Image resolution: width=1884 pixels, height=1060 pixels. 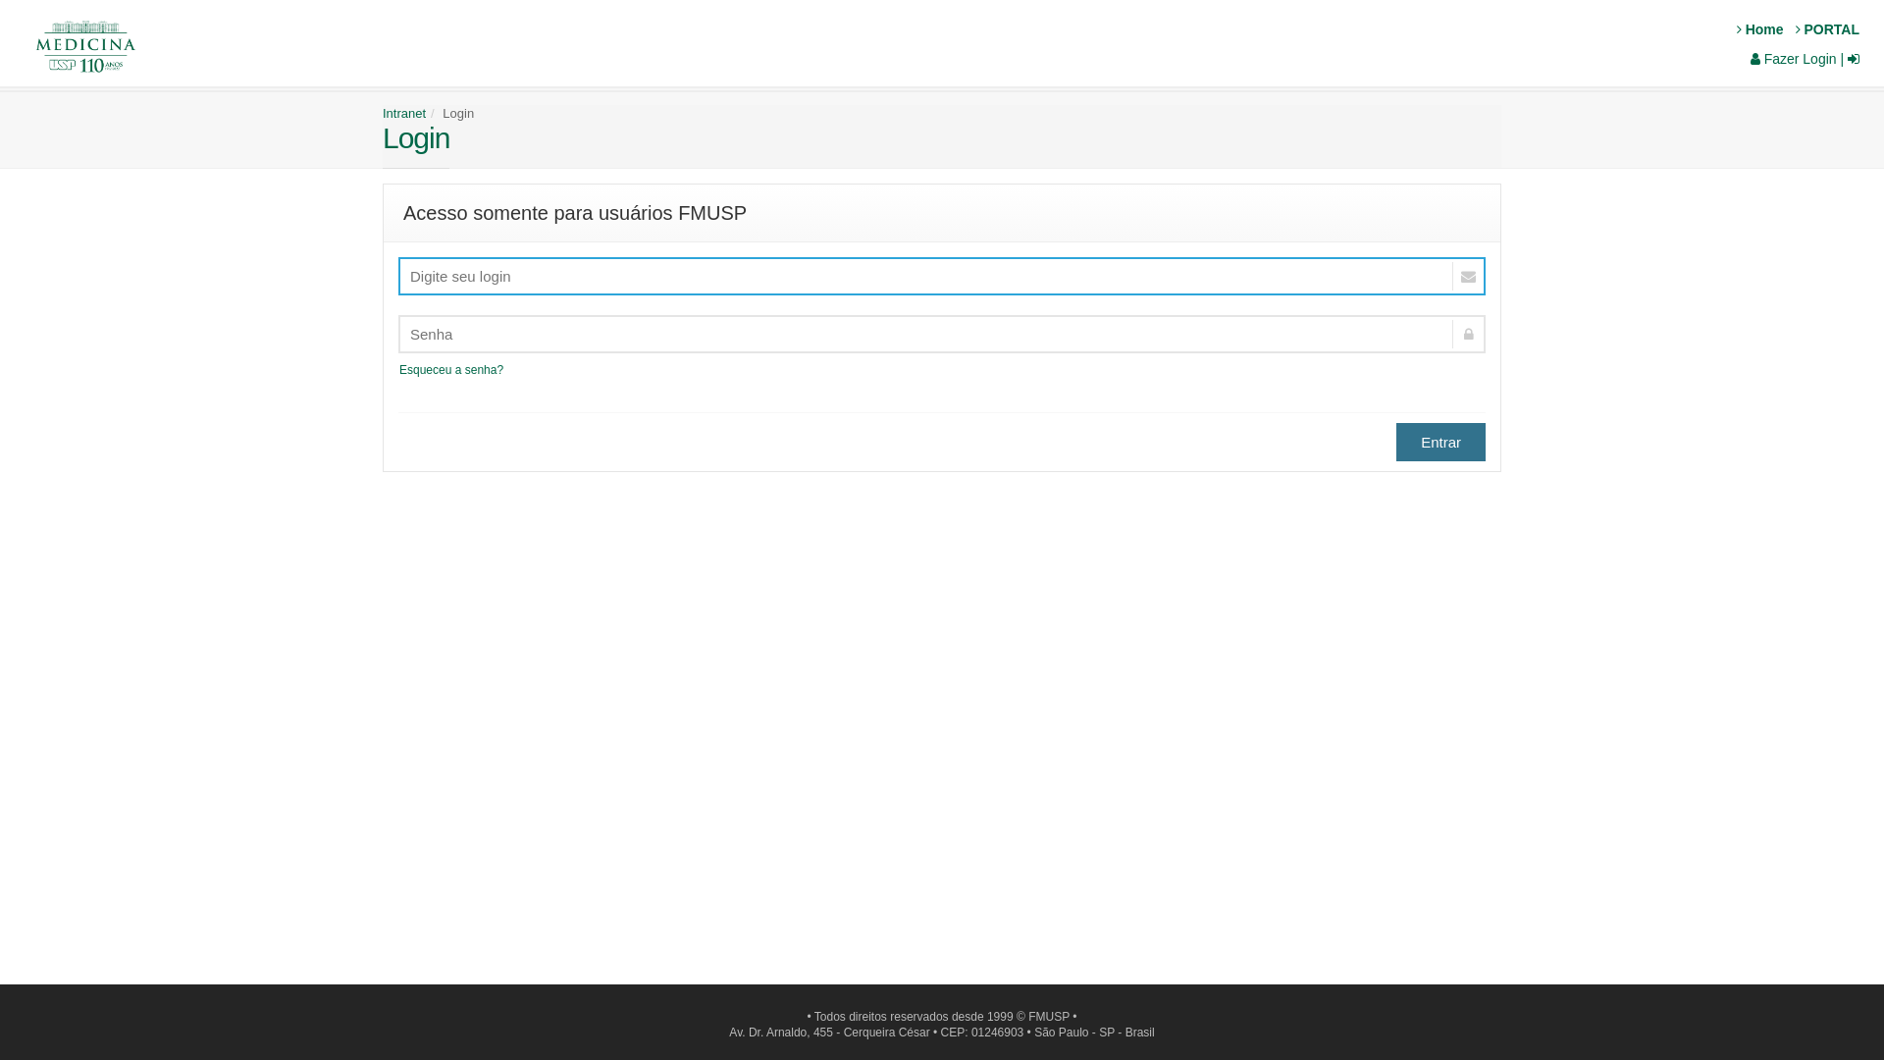 I want to click on Home, so click(x=1755, y=29).